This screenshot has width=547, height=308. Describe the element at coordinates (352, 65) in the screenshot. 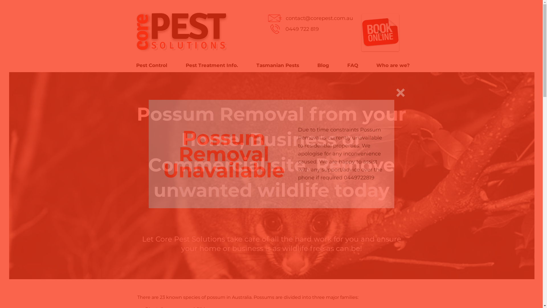

I see `FAQ` at that location.